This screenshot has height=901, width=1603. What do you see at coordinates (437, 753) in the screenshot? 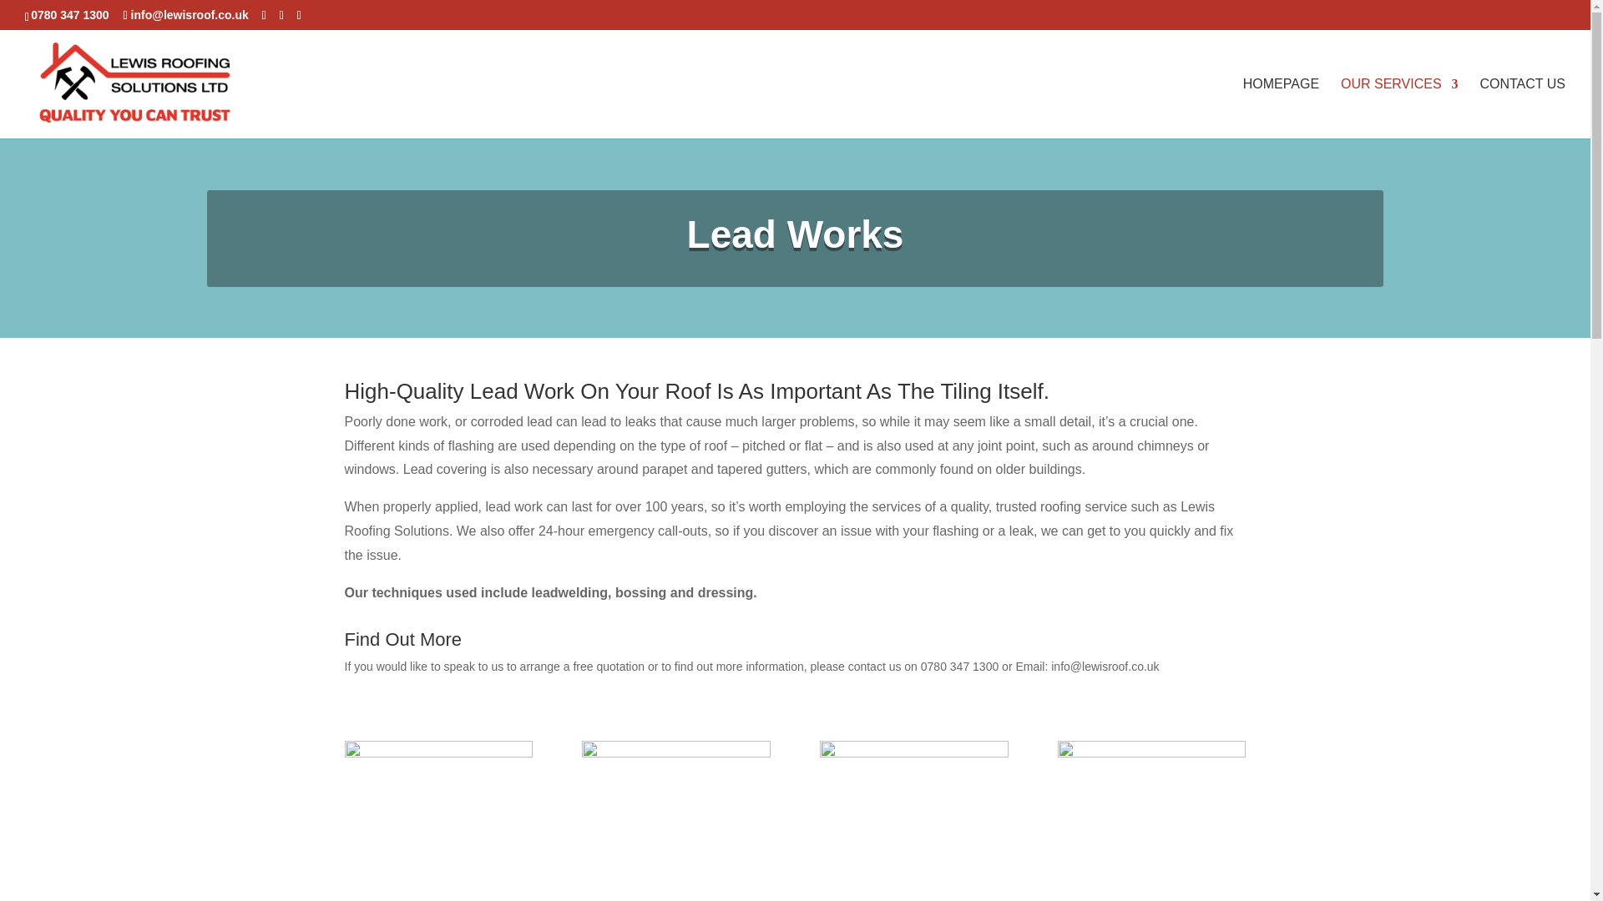
I see `4E2C6E9B-0617-4042-9FC4-77E60FF32BF5-preview` at bounding box center [437, 753].